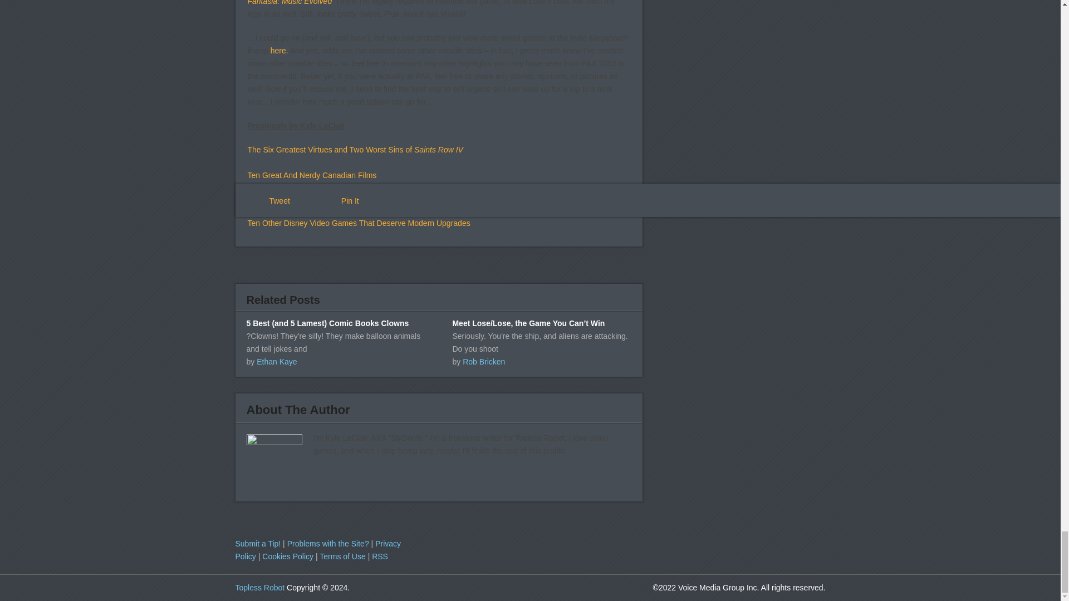 The width and height of the screenshot is (1069, 601). What do you see at coordinates (259, 587) in the screenshot?
I see `The Crudetons on your Word Salad` at bounding box center [259, 587].